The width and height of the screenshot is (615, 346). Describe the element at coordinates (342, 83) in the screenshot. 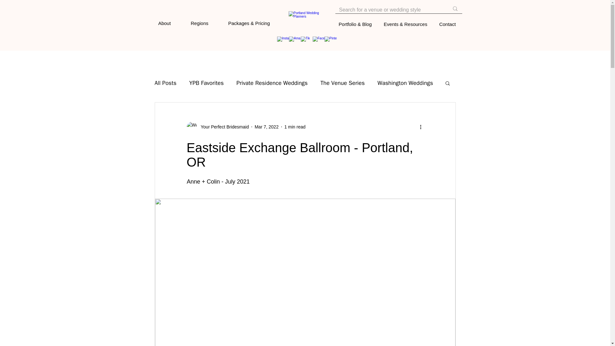

I see `The Venue Series` at that location.